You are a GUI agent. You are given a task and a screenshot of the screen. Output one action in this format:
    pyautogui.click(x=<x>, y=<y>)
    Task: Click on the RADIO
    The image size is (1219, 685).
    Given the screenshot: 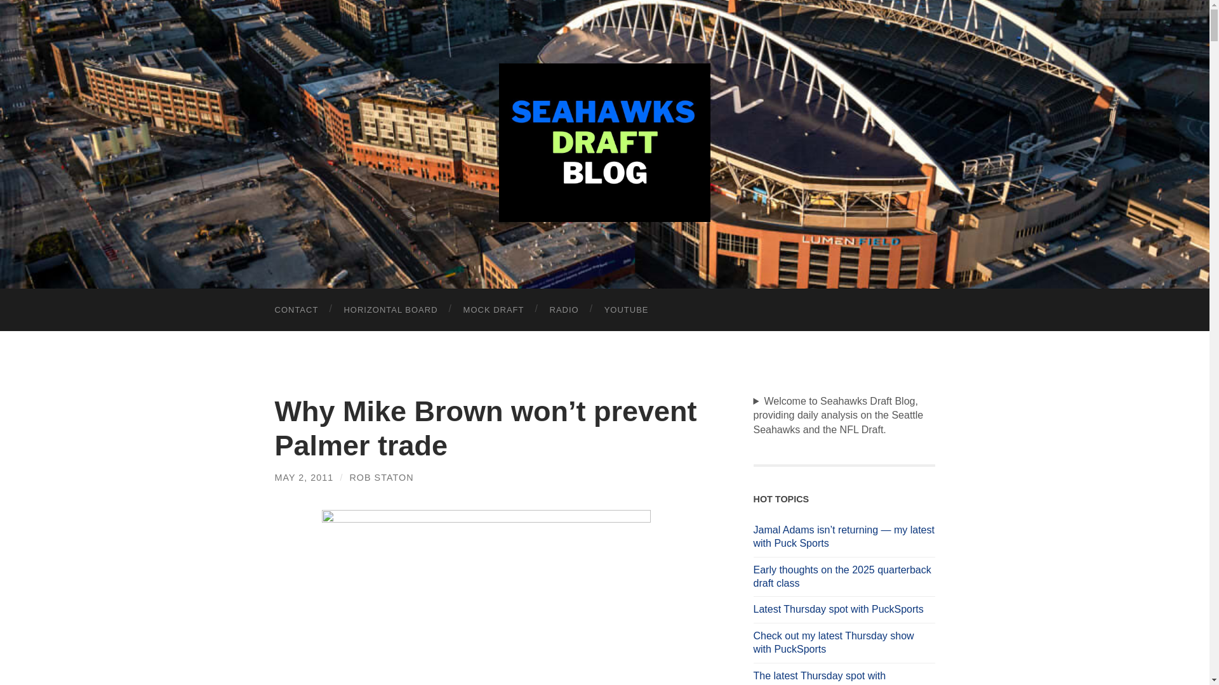 What is the action you would take?
    pyautogui.click(x=564, y=310)
    